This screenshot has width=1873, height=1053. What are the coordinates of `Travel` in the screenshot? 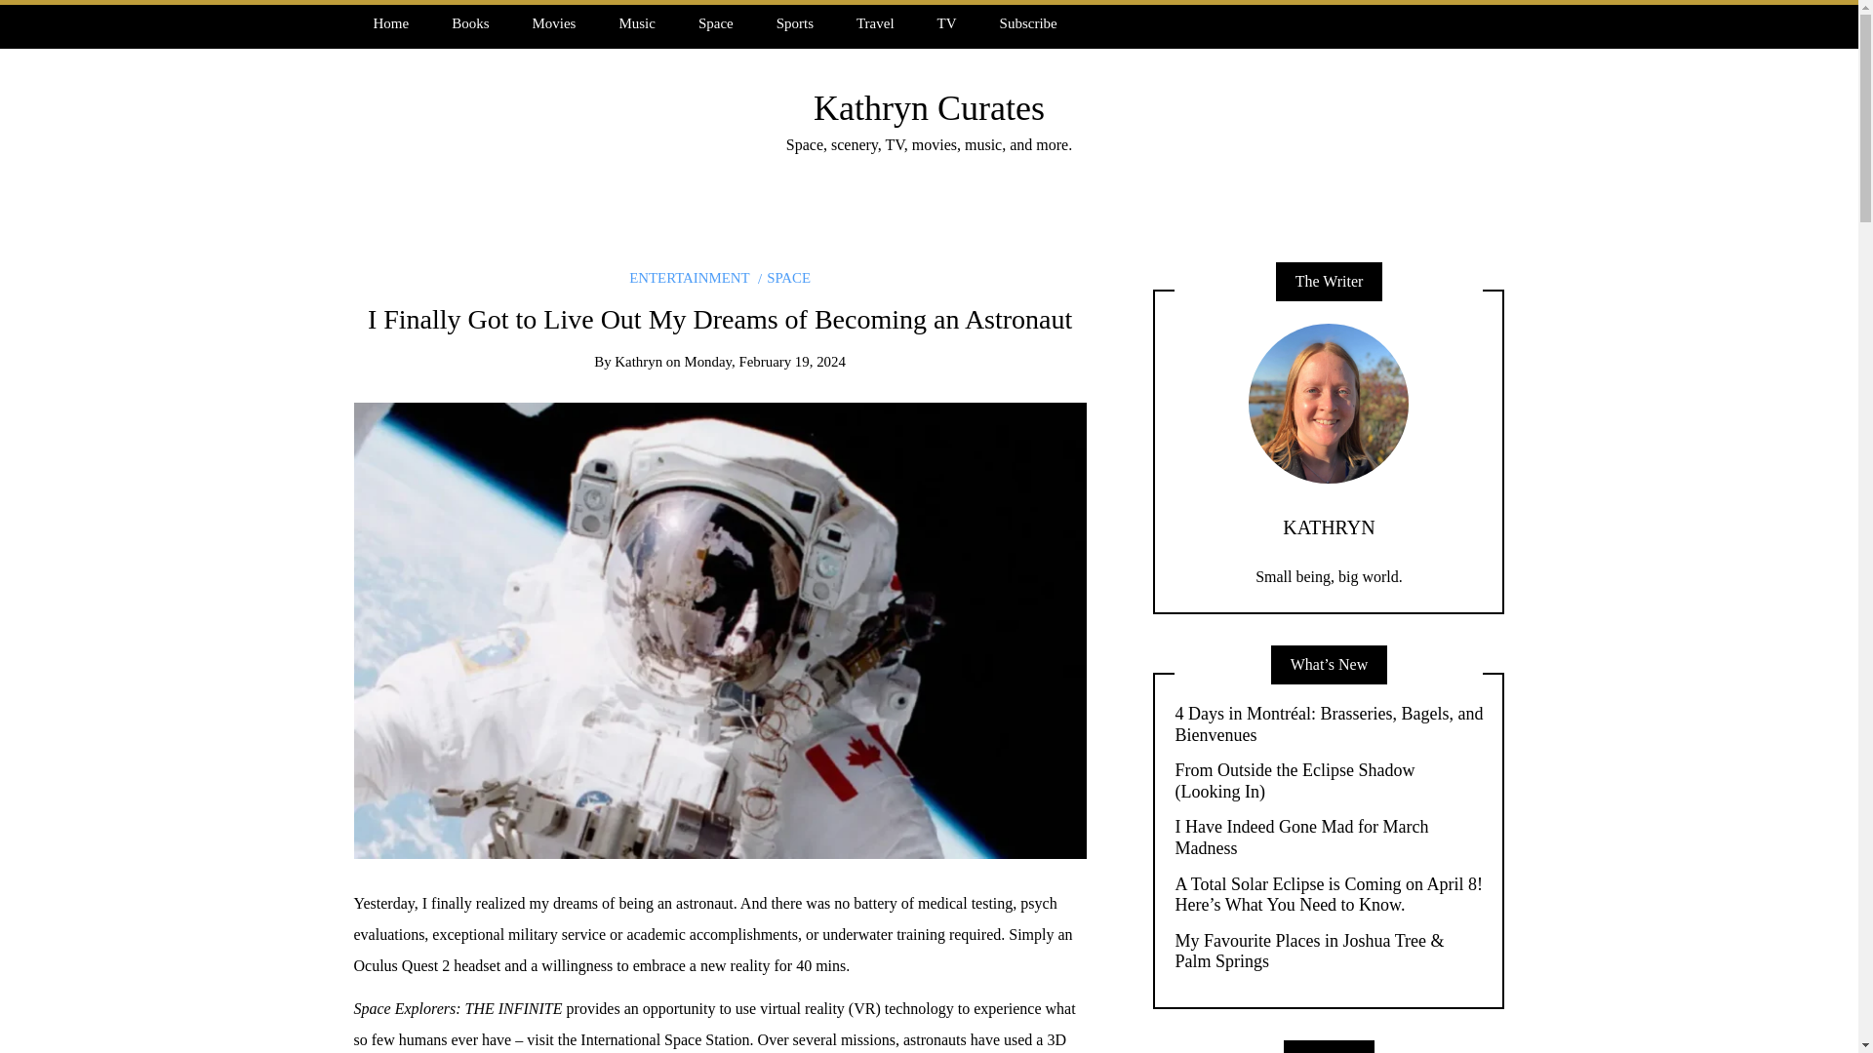 It's located at (875, 23).